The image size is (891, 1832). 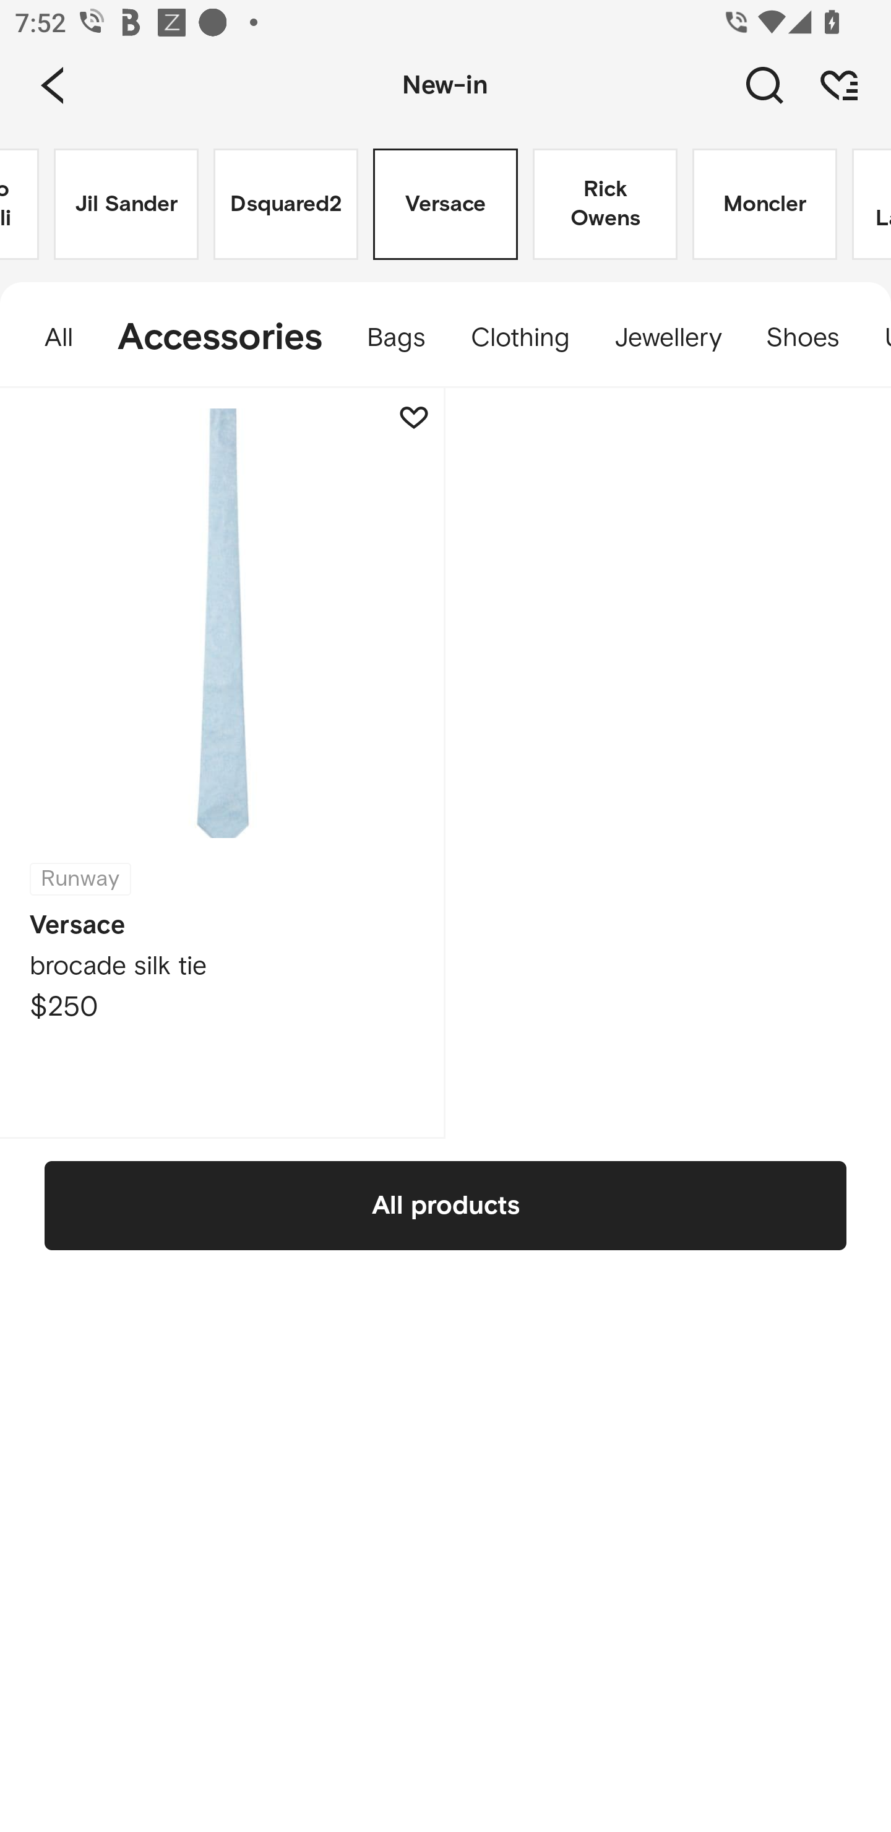 What do you see at coordinates (520, 338) in the screenshot?
I see `Clothing` at bounding box center [520, 338].